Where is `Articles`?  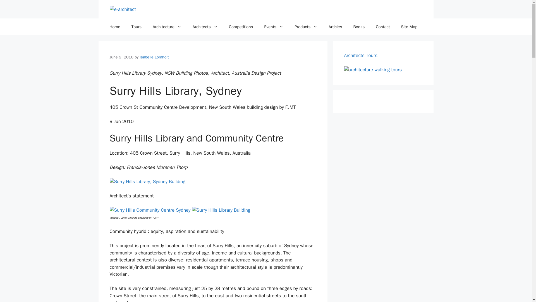 Articles is located at coordinates (335, 27).